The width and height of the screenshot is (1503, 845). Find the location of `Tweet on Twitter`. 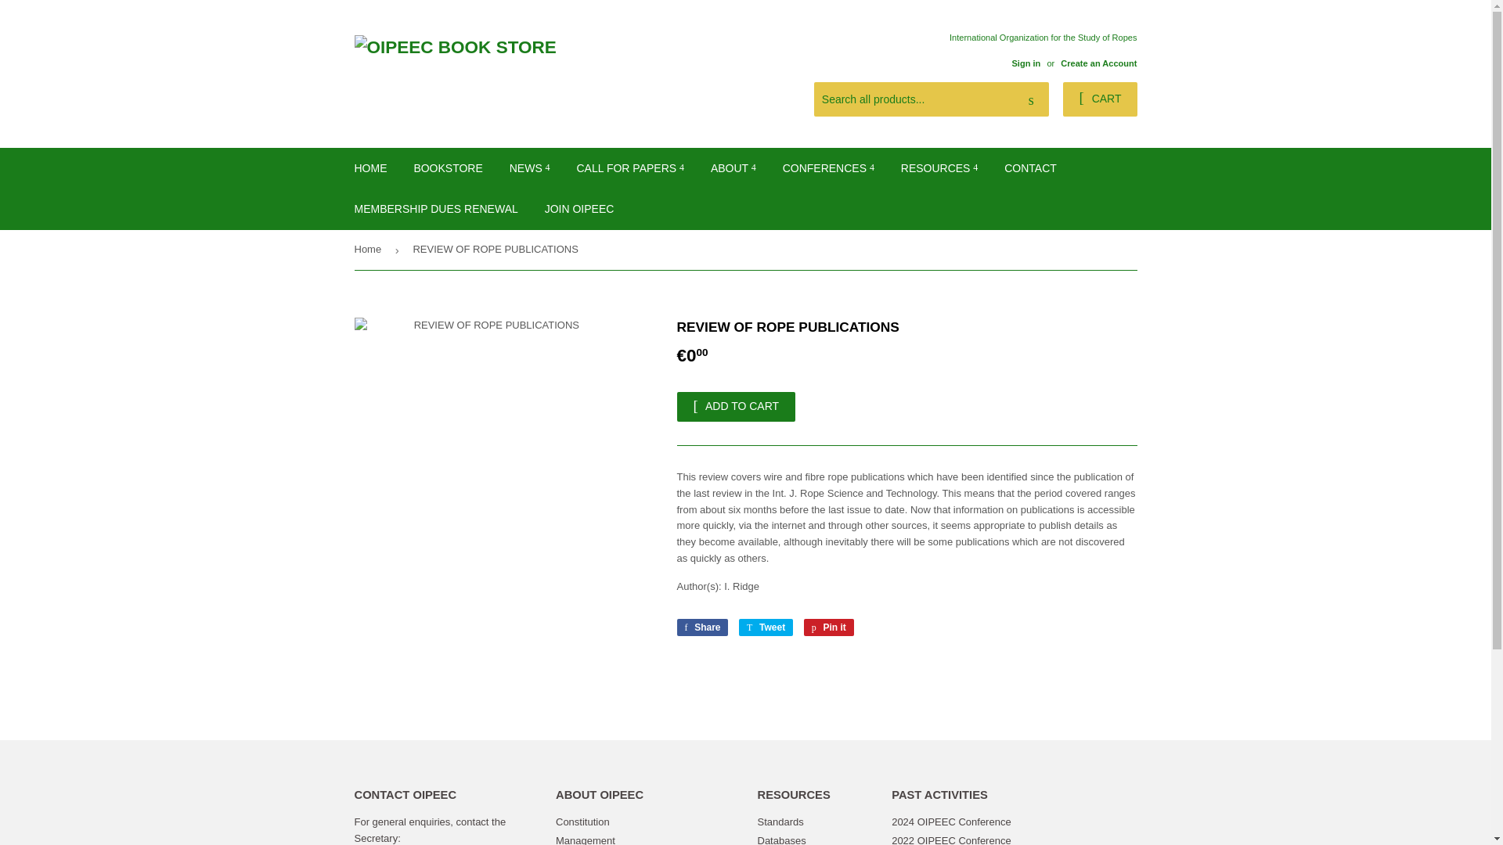

Tweet on Twitter is located at coordinates (766, 627).